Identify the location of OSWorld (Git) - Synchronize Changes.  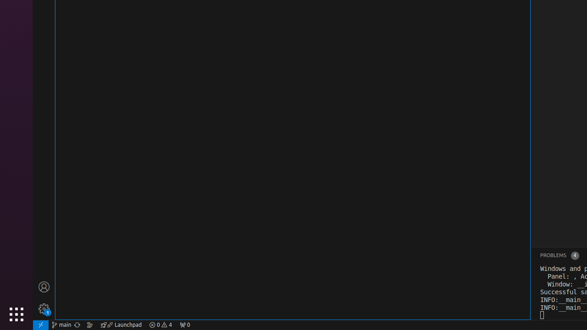
(77, 325).